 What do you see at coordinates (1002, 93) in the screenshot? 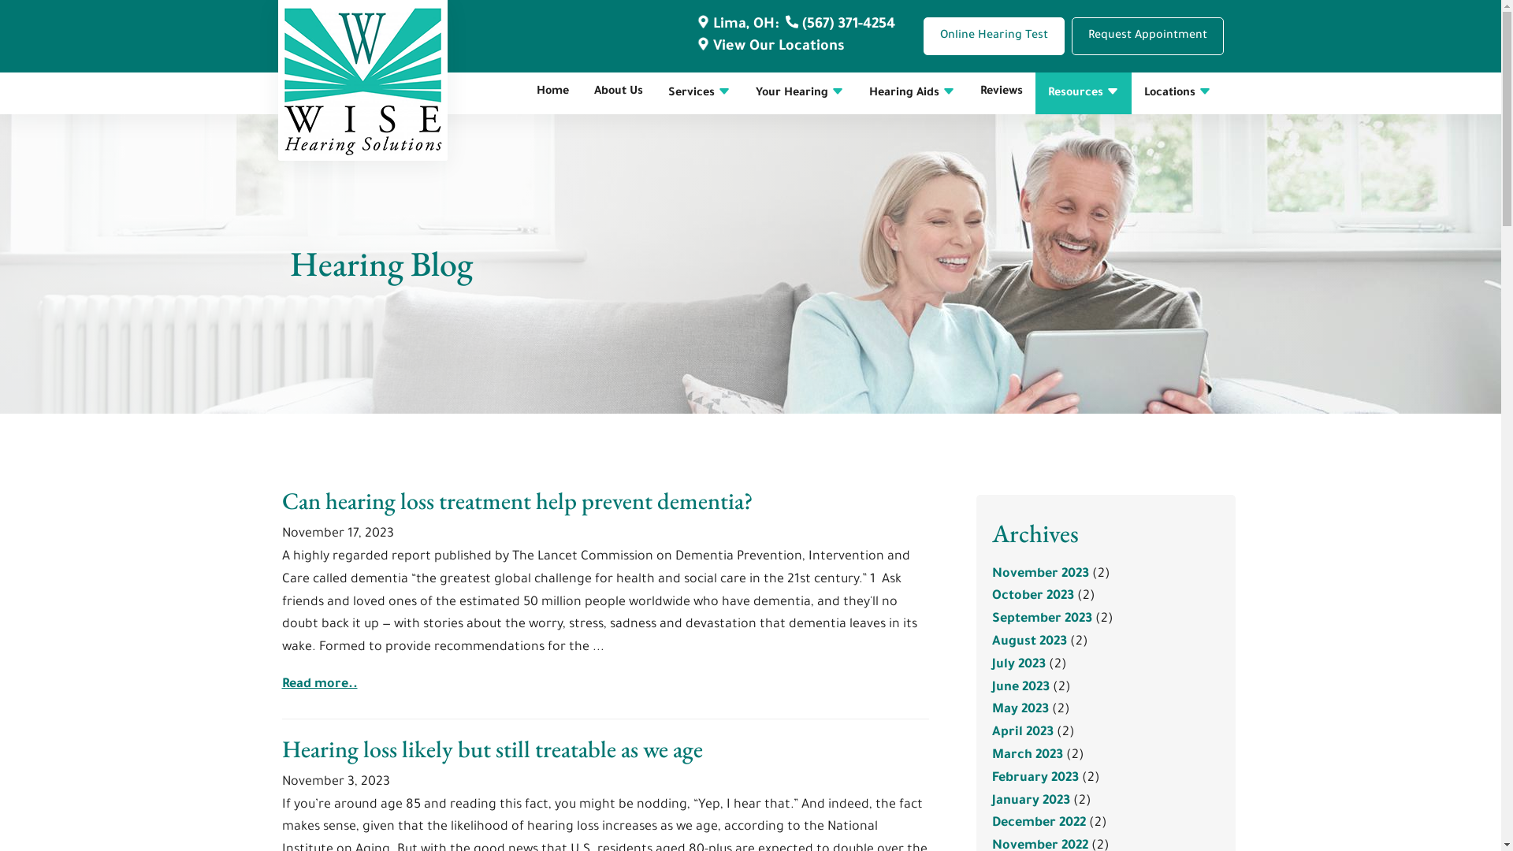
I see `Reviews` at bounding box center [1002, 93].